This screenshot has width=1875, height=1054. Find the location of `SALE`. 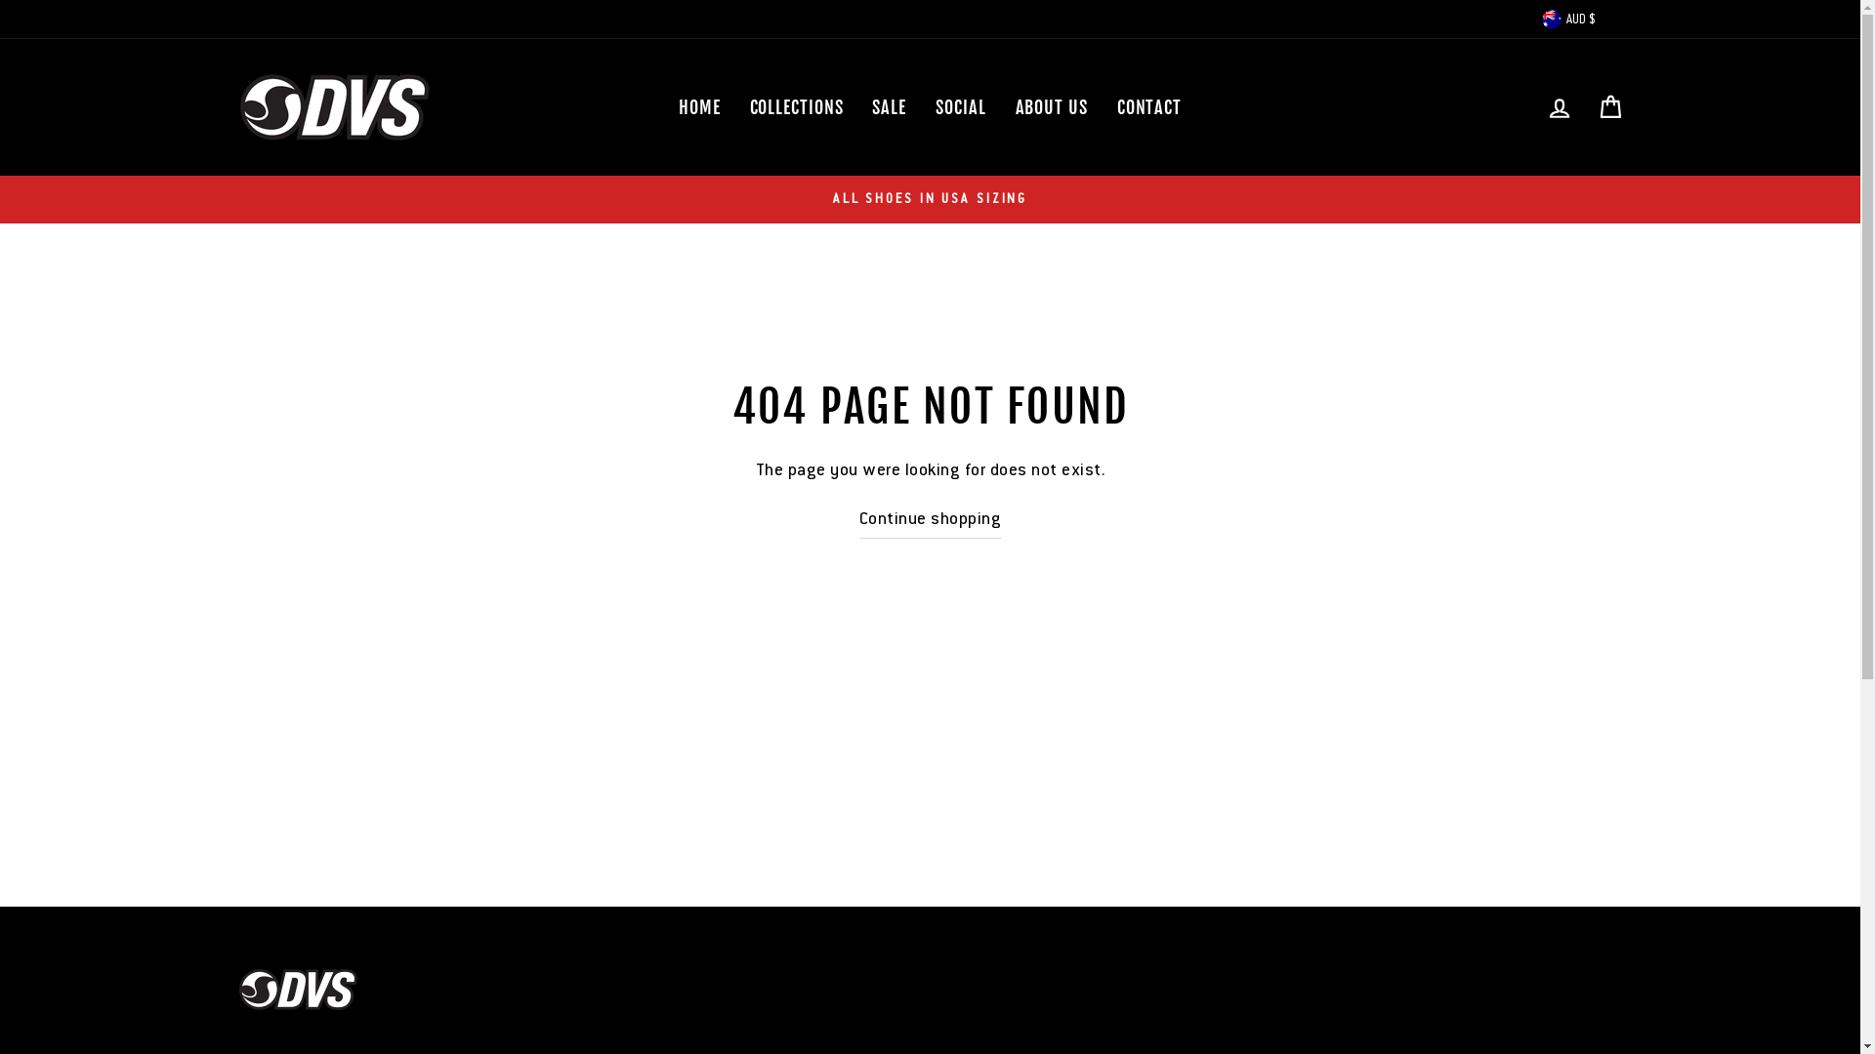

SALE is located at coordinates (889, 107).